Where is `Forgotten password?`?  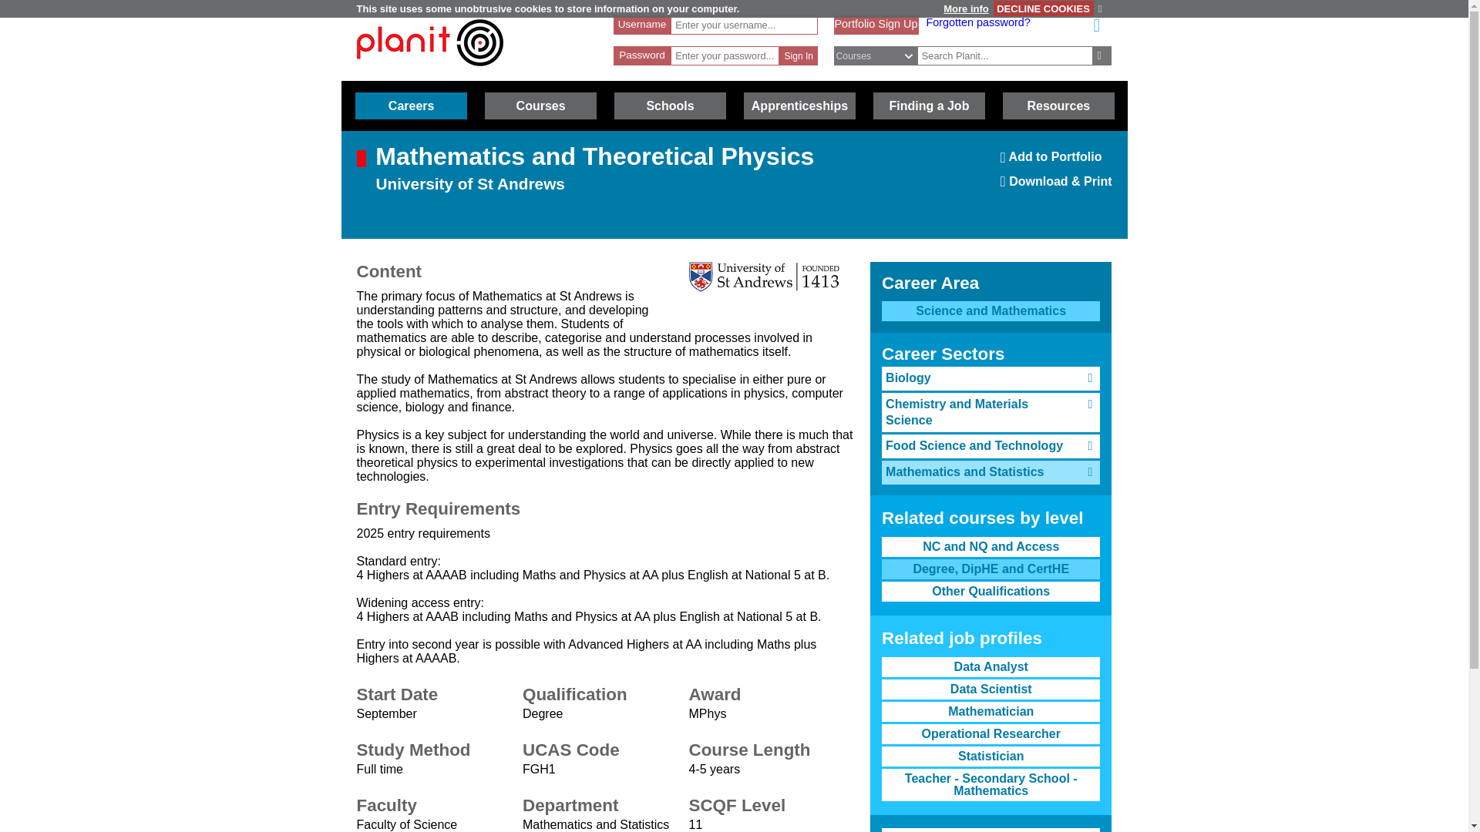
Forgotten password? is located at coordinates (977, 22).